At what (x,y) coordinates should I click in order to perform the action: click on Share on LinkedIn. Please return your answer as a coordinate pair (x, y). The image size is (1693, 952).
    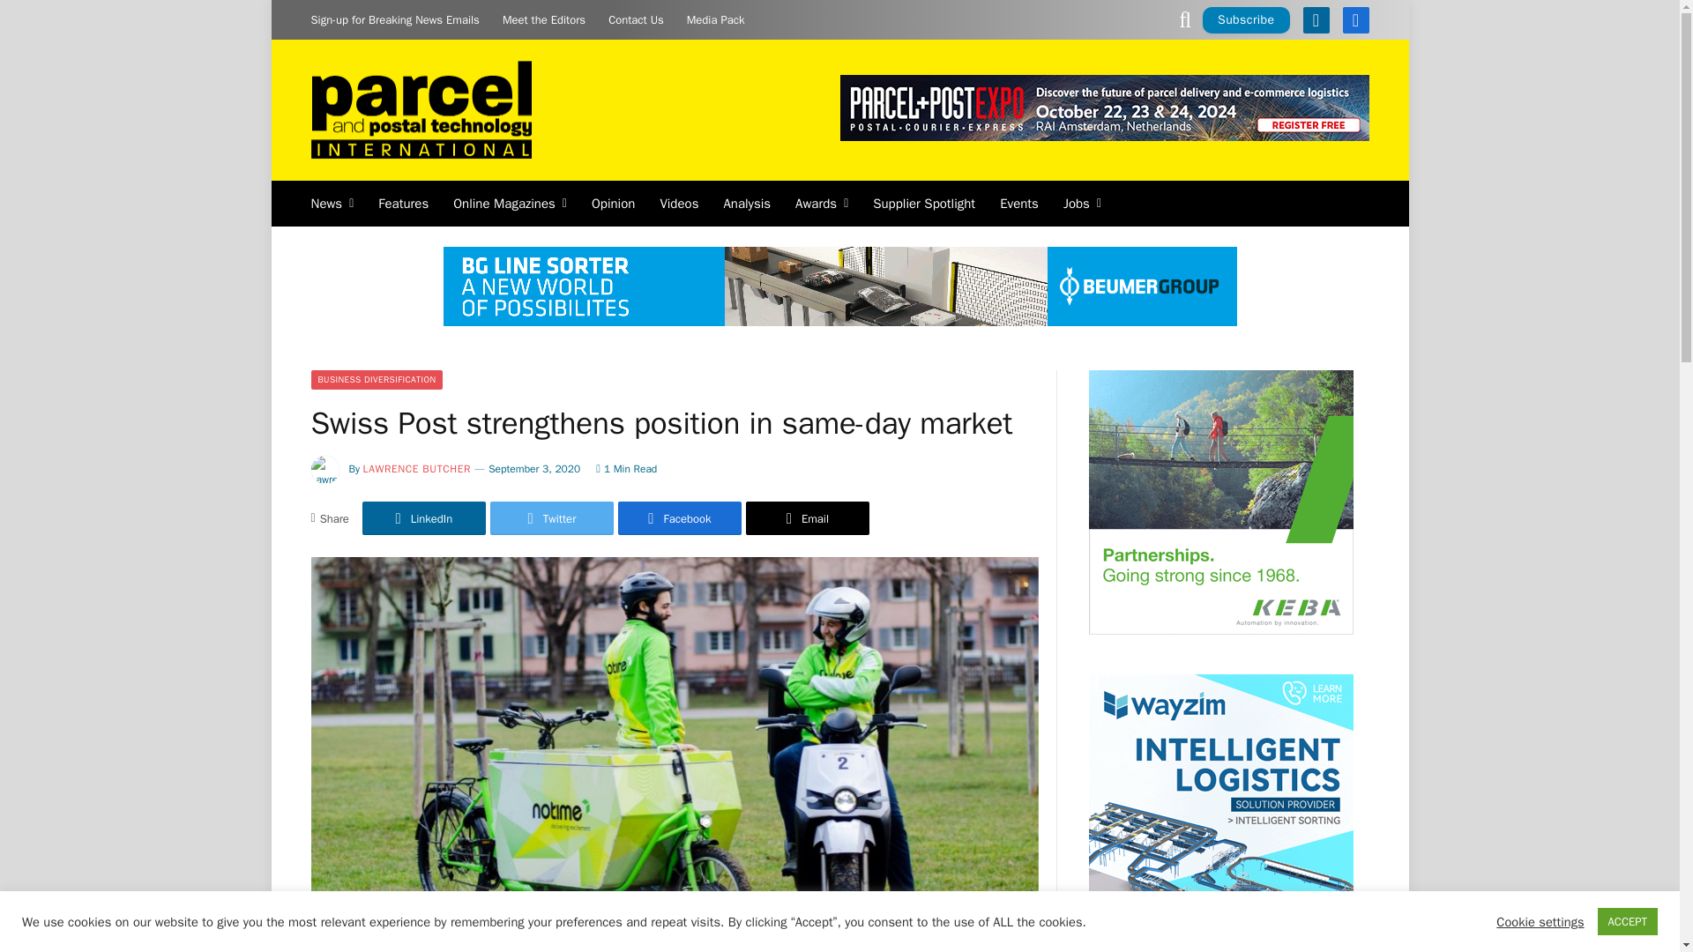
    Looking at the image, I should click on (423, 518).